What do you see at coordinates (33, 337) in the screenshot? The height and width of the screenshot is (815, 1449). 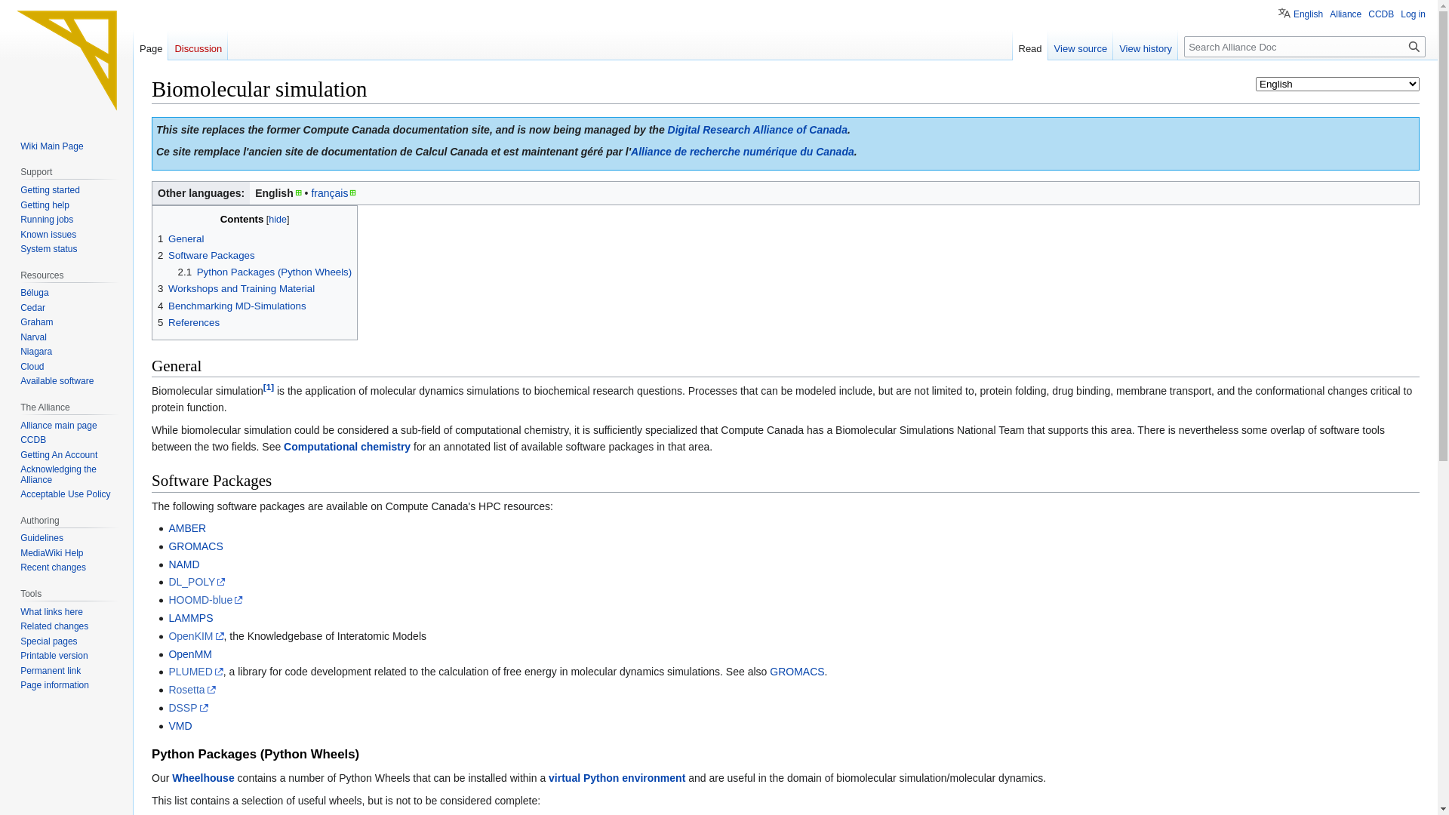 I see `Narval` at bounding box center [33, 337].